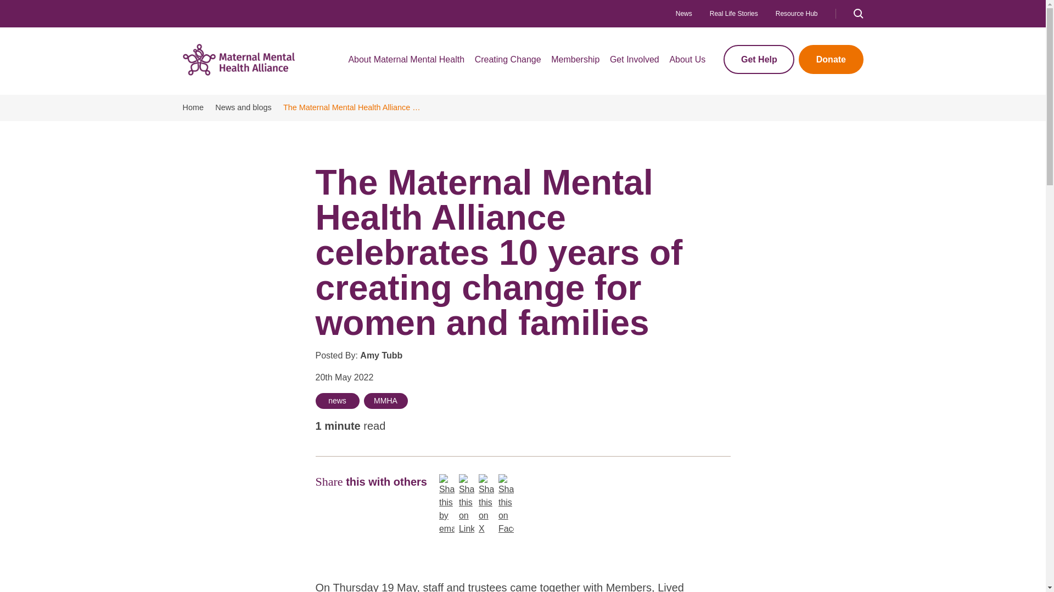 The image size is (1054, 592). Describe the element at coordinates (507, 64) in the screenshot. I see `Creating change` at that location.